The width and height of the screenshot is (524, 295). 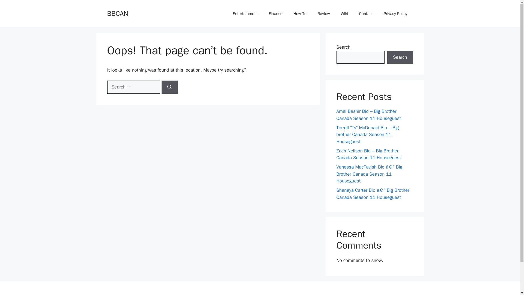 I want to click on Search, so click(x=400, y=57).